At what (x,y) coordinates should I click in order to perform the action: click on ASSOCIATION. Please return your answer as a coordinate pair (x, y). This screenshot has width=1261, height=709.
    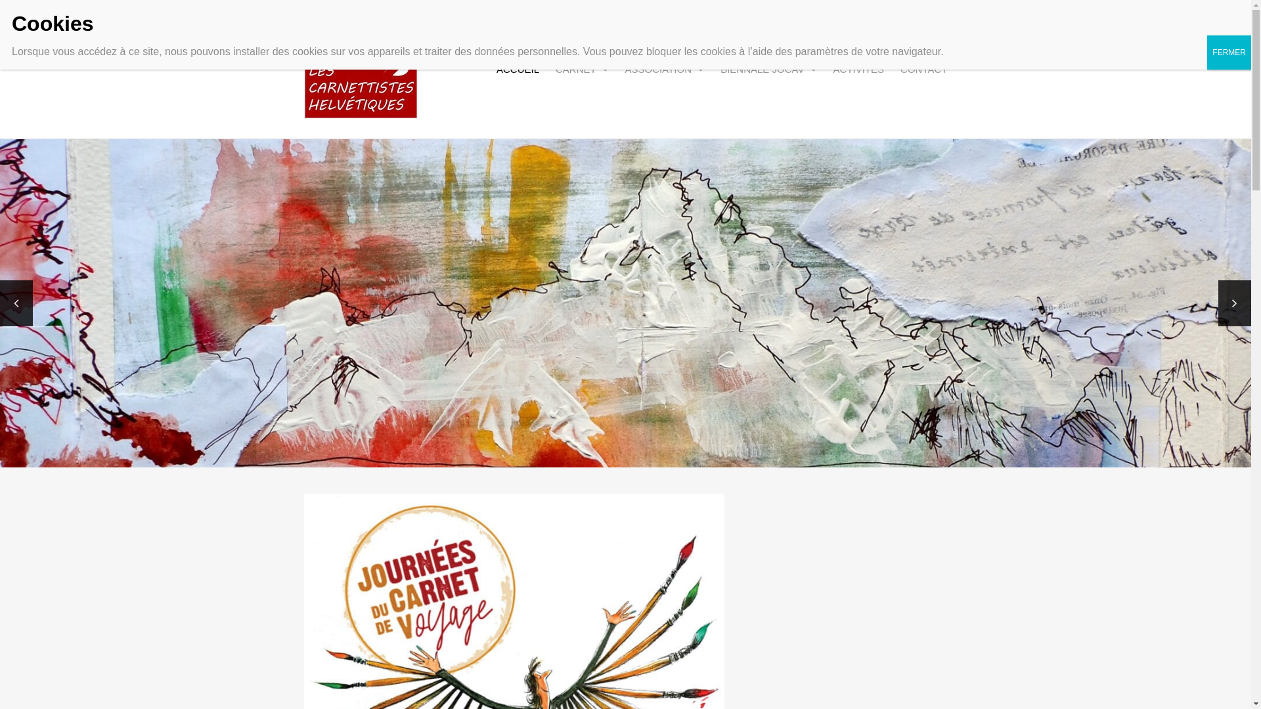
    Looking at the image, I should click on (665, 70).